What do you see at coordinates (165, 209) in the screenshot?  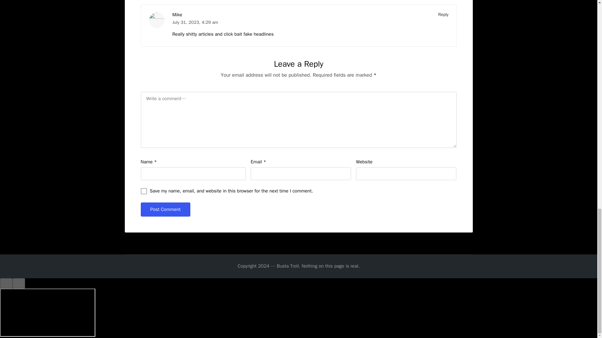 I see `Post Comment` at bounding box center [165, 209].